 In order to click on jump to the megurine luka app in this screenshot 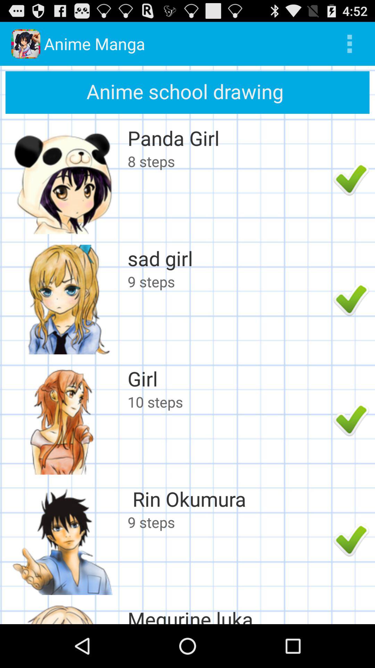, I will do `click(228, 614)`.